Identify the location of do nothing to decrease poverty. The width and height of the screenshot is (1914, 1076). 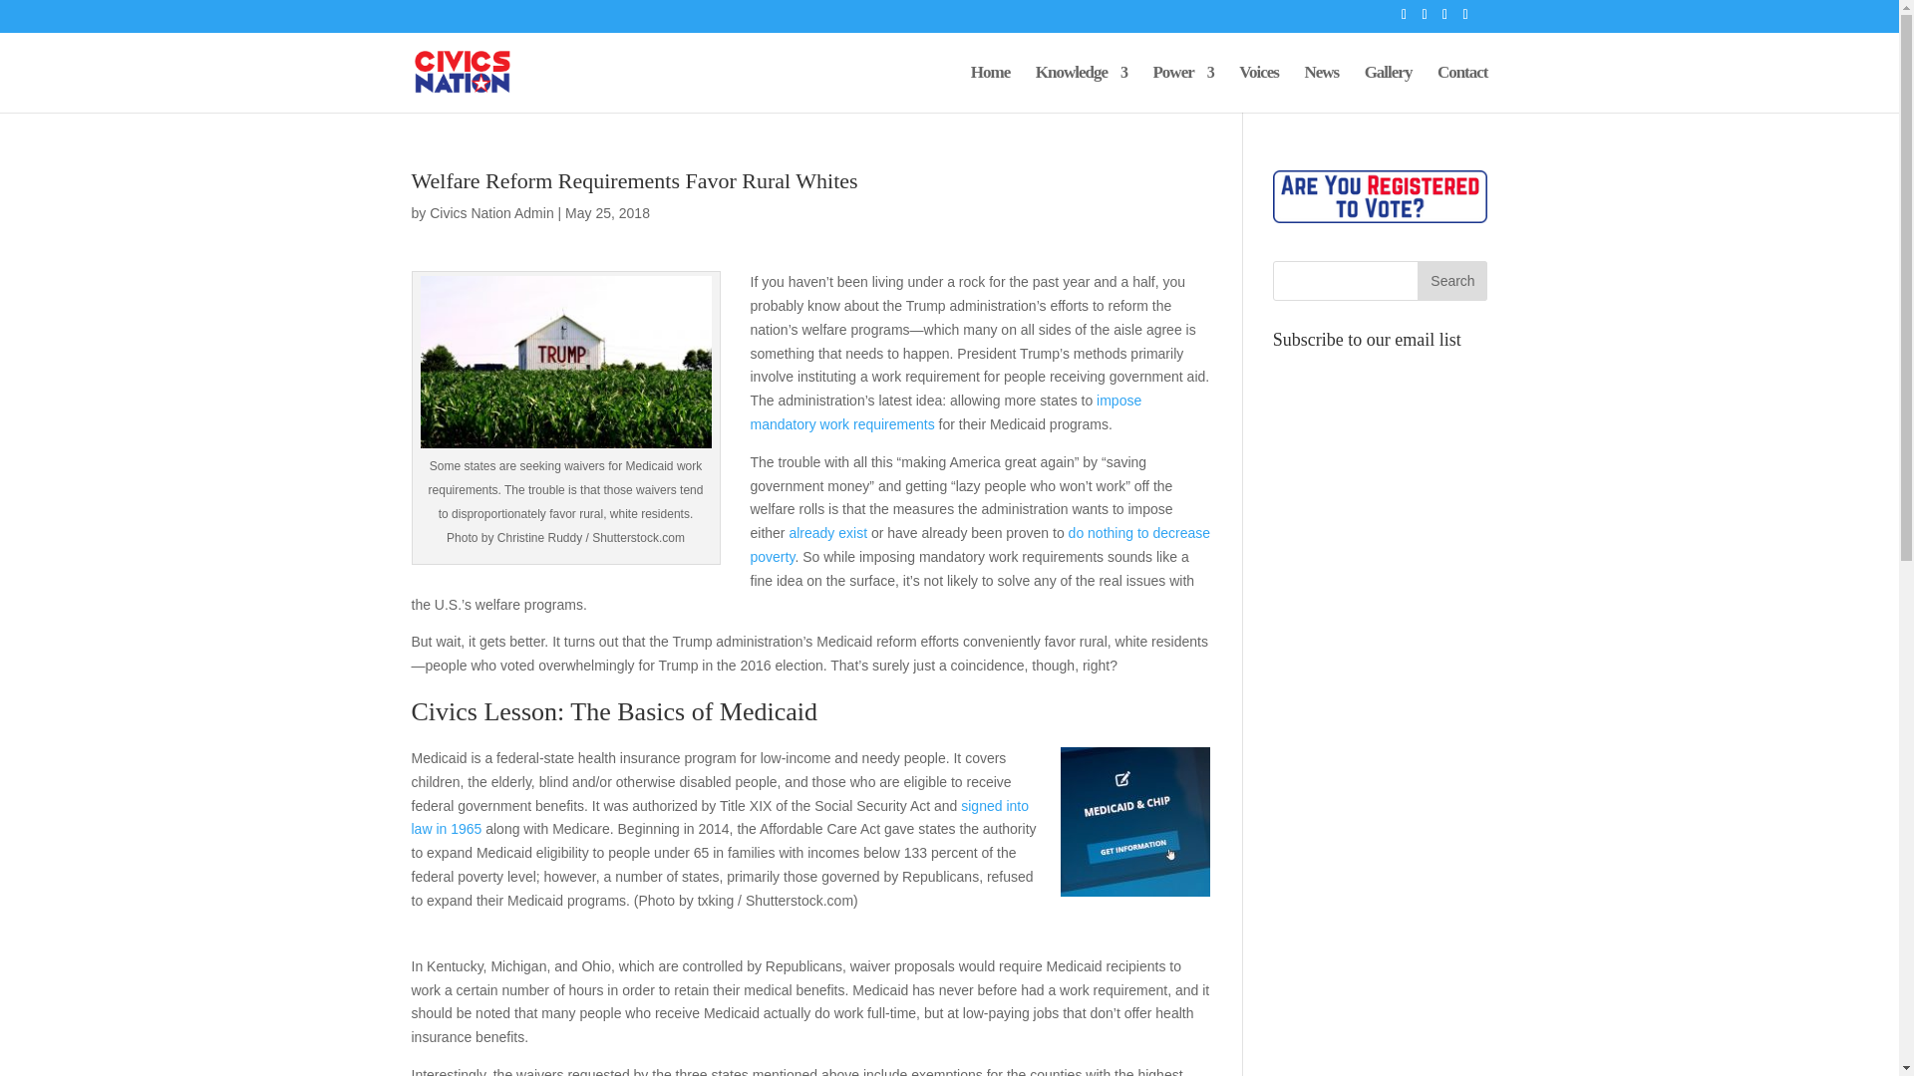
(979, 545).